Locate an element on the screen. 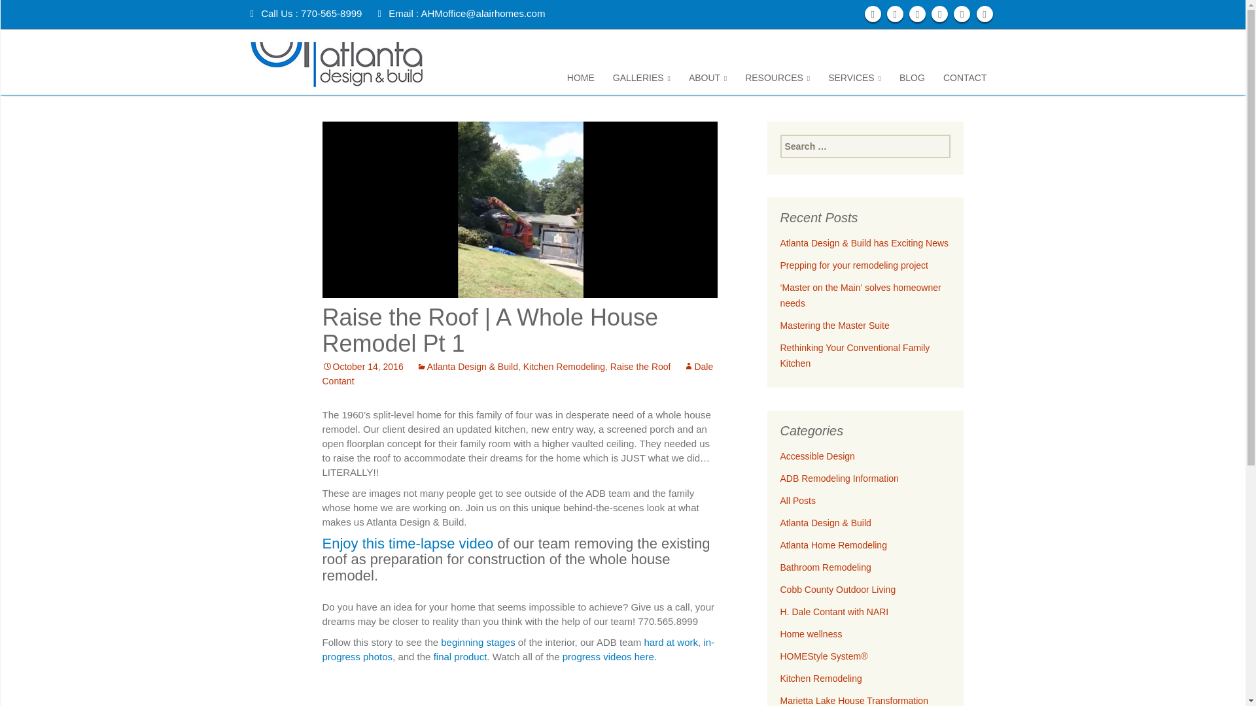 The height and width of the screenshot is (706, 1256). Call Us : 770-565-8999 is located at coordinates (305, 13).